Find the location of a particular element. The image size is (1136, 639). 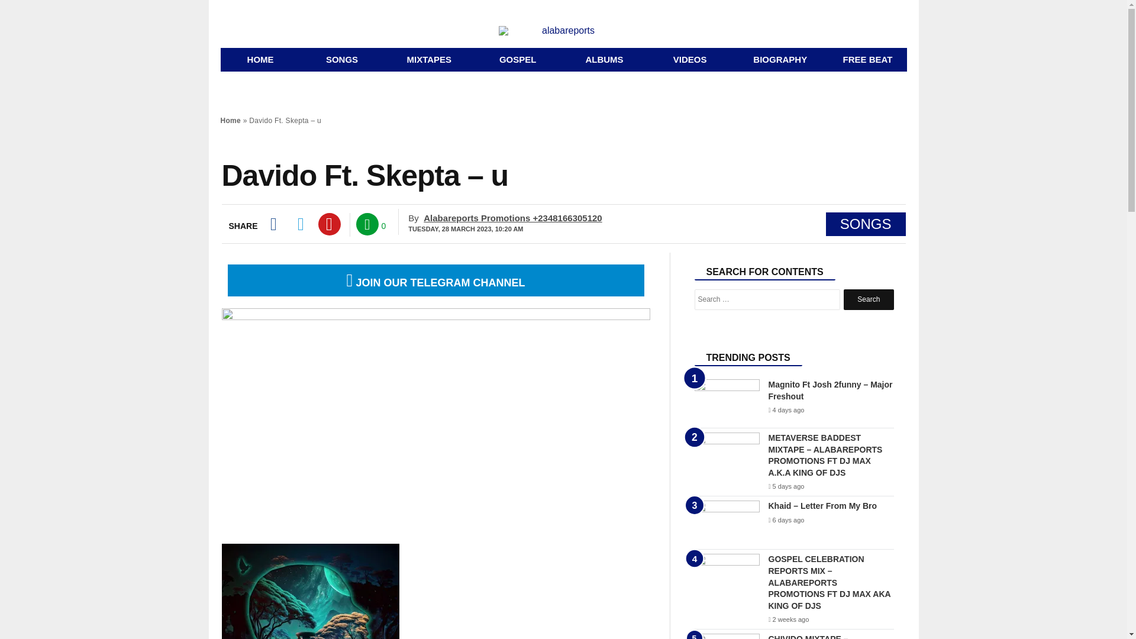

HOME is located at coordinates (260, 59).